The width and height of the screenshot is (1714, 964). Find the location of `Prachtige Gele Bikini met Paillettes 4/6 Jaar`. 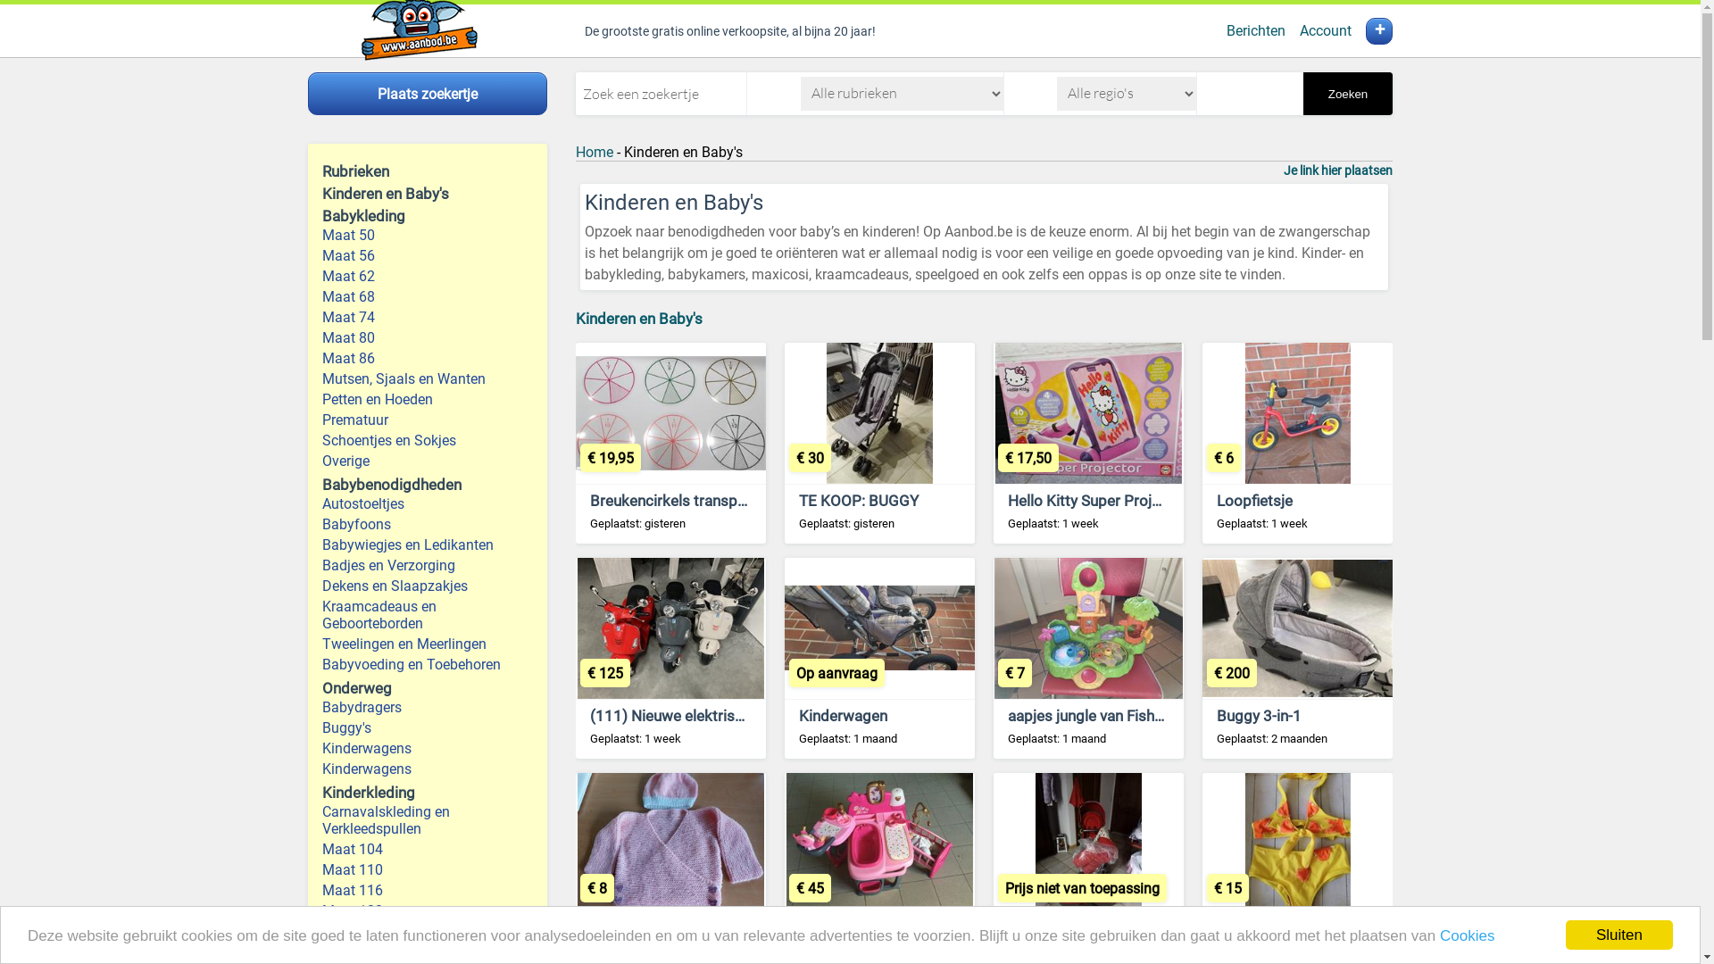

Prachtige Gele Bikini met Paillettes 4/6 Jaar is located at coordinates (1366, 930).